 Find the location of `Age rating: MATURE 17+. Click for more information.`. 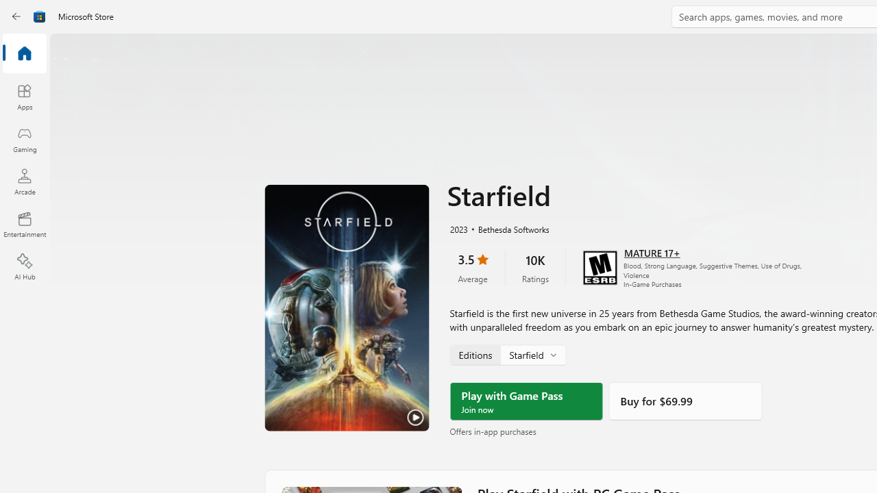

Age rating: MATURE 17+. Click for more information. is located at coordinates (652, 252).